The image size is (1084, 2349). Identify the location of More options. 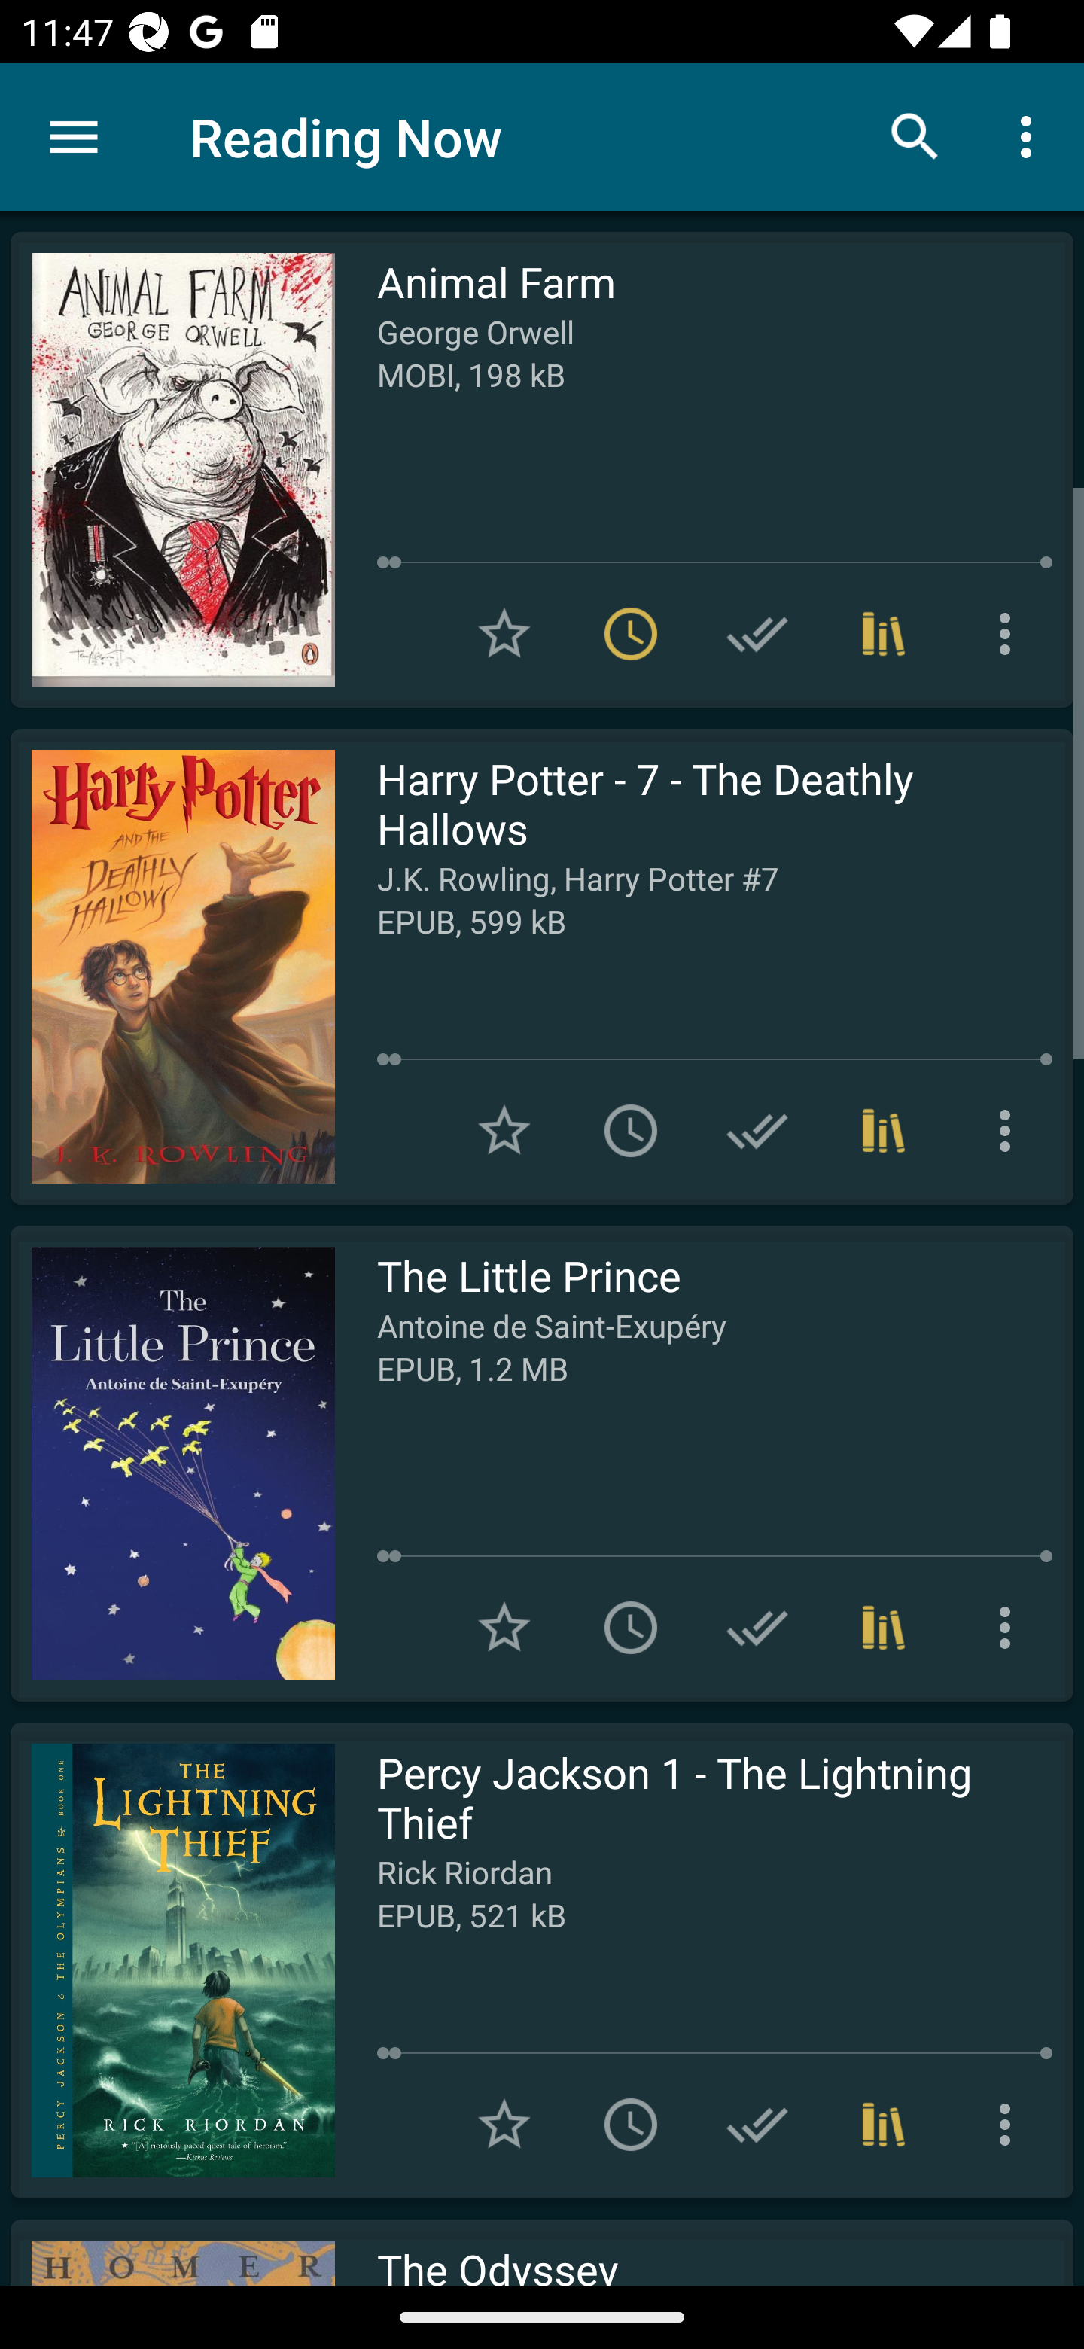
(1031, 136).